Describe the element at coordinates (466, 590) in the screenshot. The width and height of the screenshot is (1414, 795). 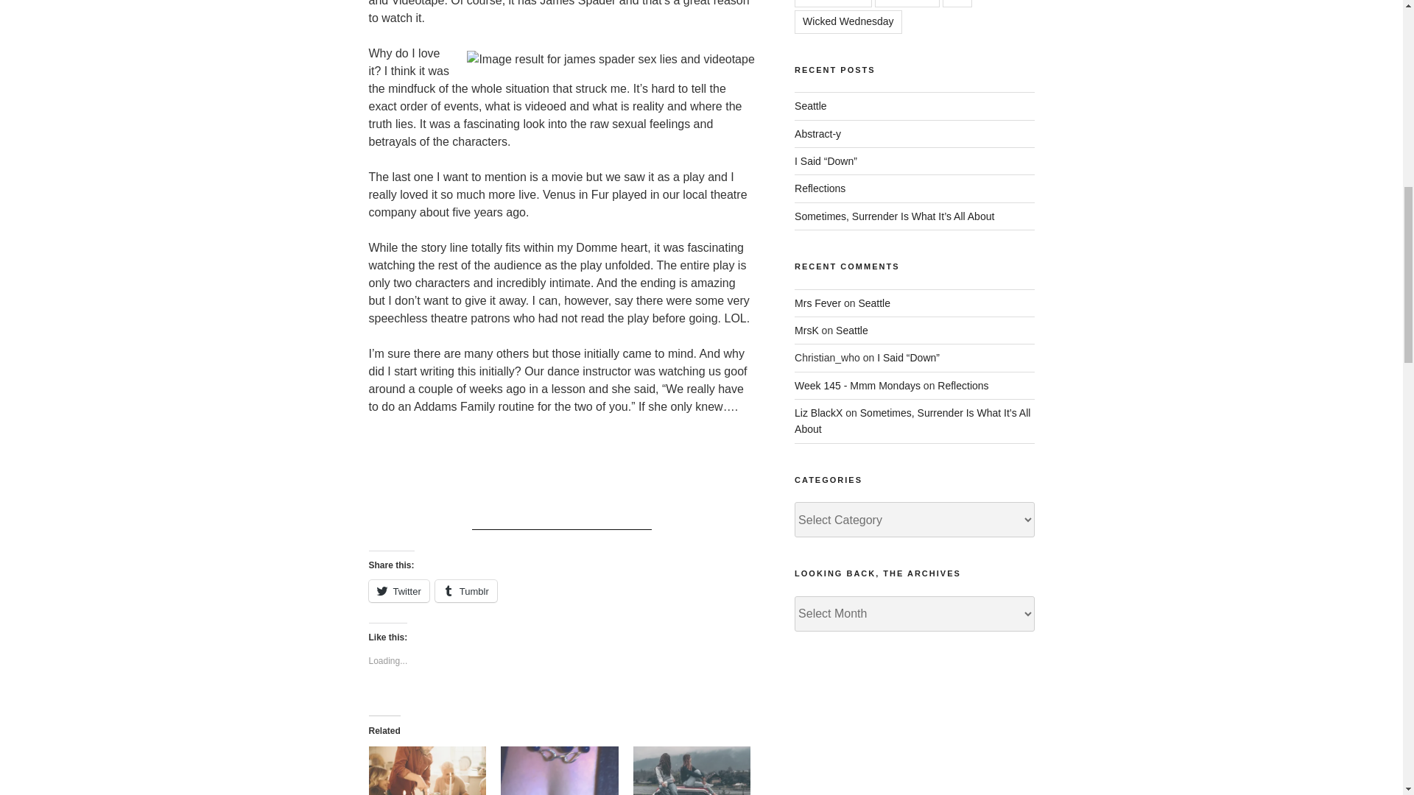
I see `Click to share on Tumblr` at that location.